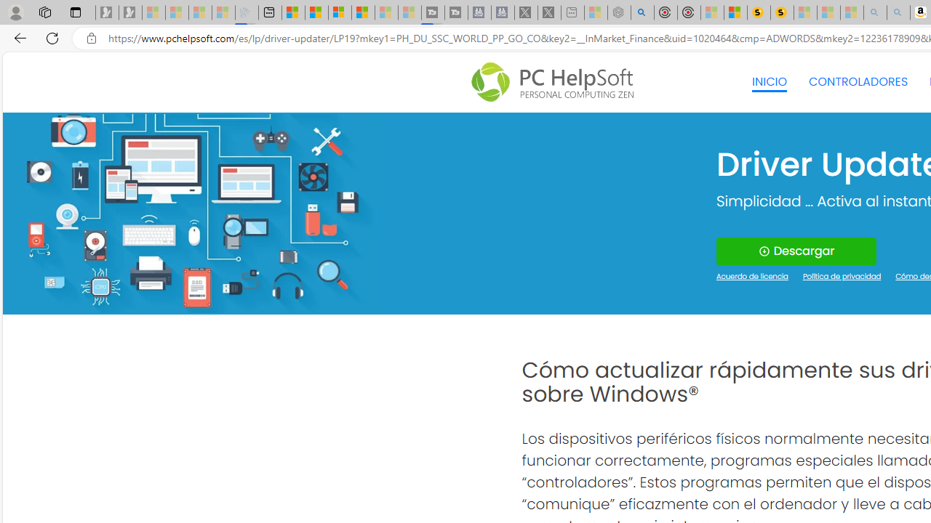 This screenshot has width=931, height=523. Describe the element at coordinates (339, 13) in the screenshot. I see `Overview` at that location.